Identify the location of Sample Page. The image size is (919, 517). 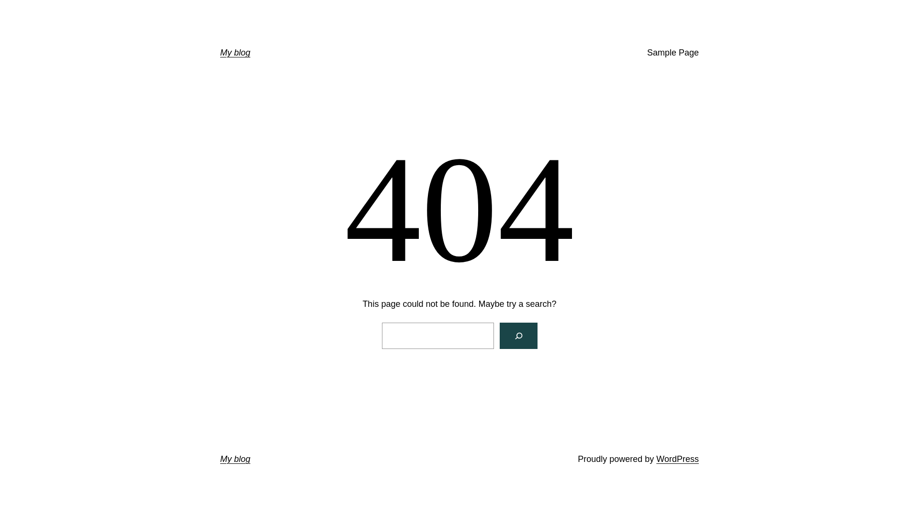
(673, 53).